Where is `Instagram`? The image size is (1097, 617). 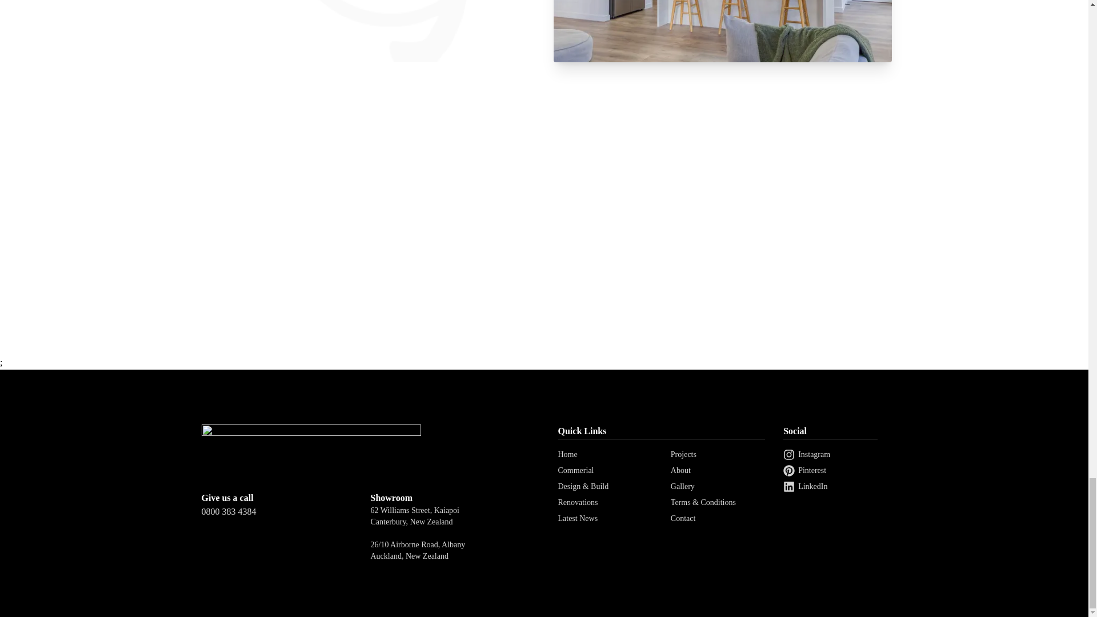
Instagram is located at coordinates (830, 455).